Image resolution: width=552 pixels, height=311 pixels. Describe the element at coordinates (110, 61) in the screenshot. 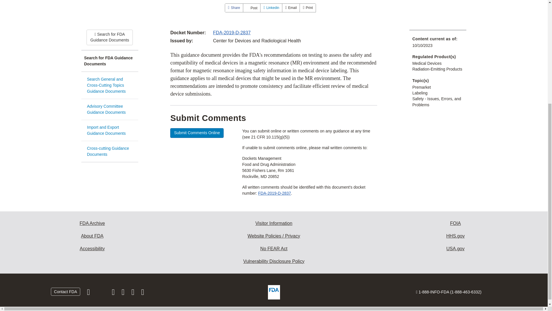

I see `Search for FDA Guidance Documents` at that location.